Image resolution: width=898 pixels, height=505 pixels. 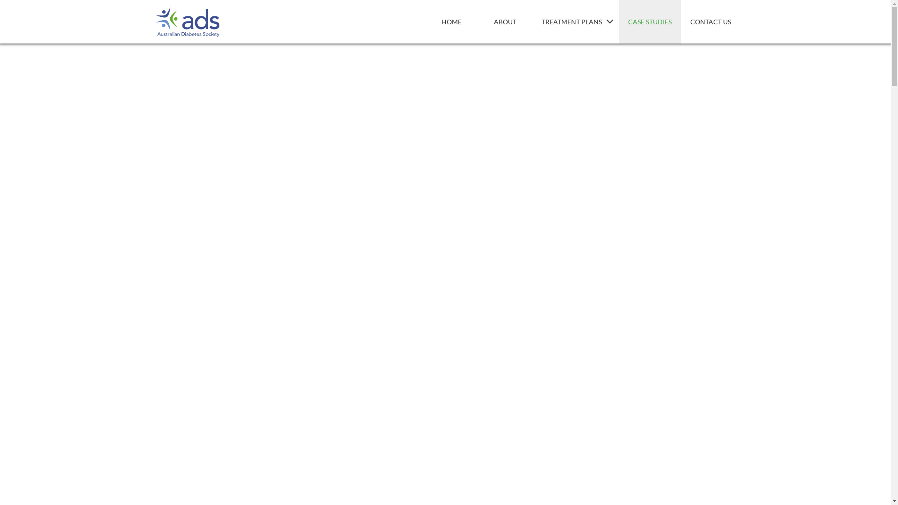 What do you see at coordinates (451, 22) in the screenshot?
I see `HOME` at bounding box center [451, 22].